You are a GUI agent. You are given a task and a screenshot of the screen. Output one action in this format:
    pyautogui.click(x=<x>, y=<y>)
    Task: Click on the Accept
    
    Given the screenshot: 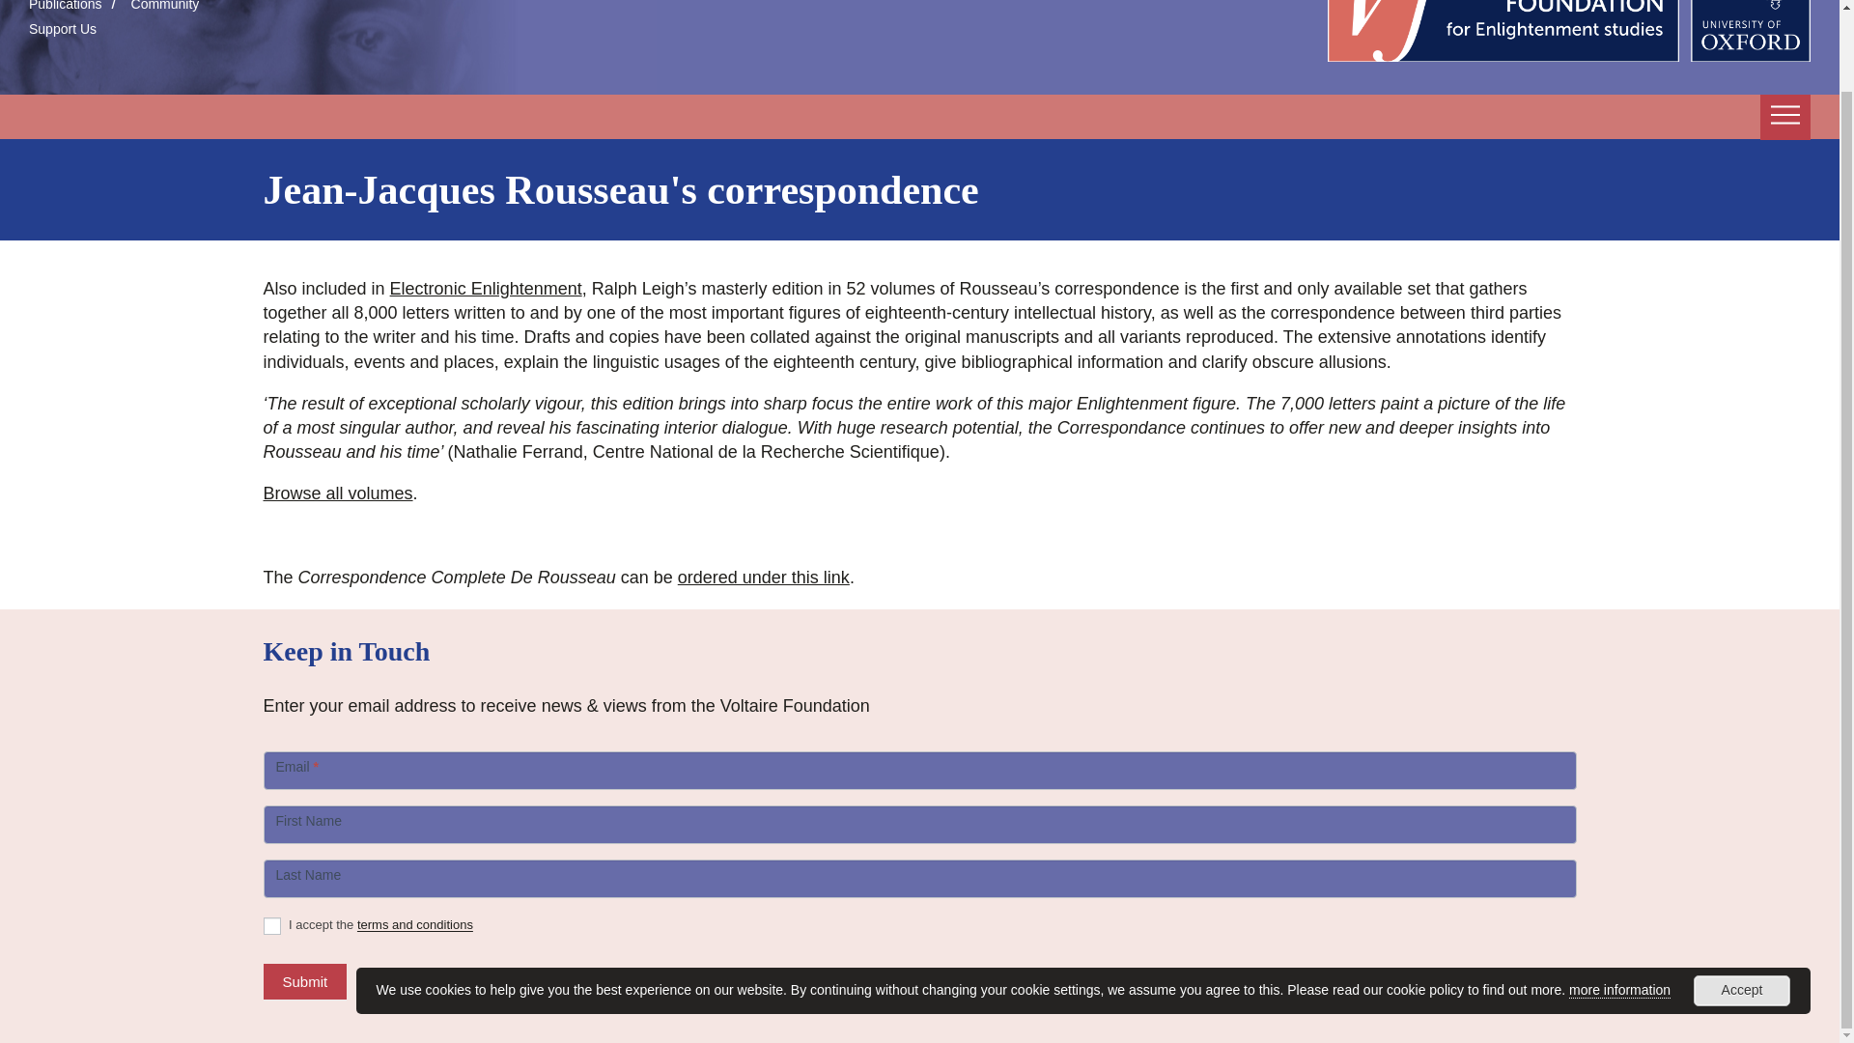 What is the action you would take?
    pyautogui.click(x=1742, y=904)
    